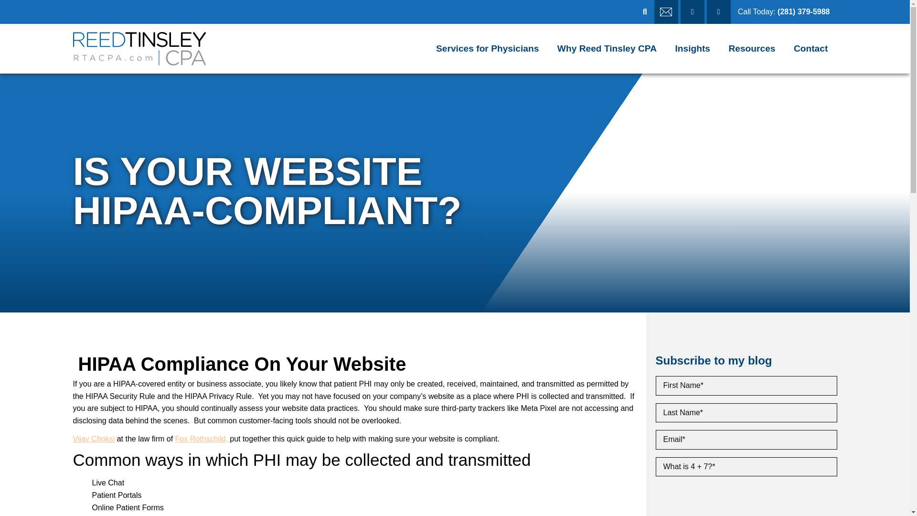  I want to click on Search, so click(762, 11).